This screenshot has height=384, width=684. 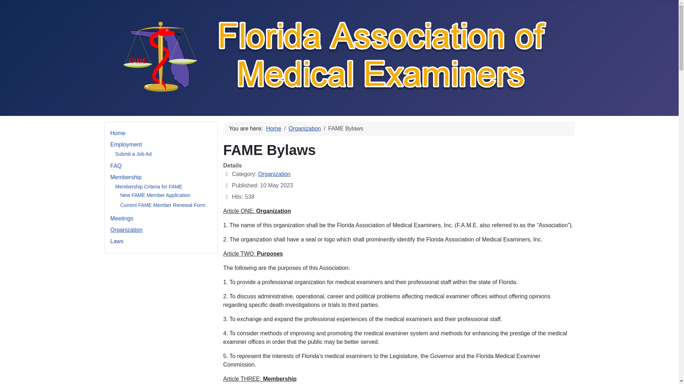 What do you see at coordinates (126, 230) in the screenshot?
I see `Organization` at bounding box center [126, 230].